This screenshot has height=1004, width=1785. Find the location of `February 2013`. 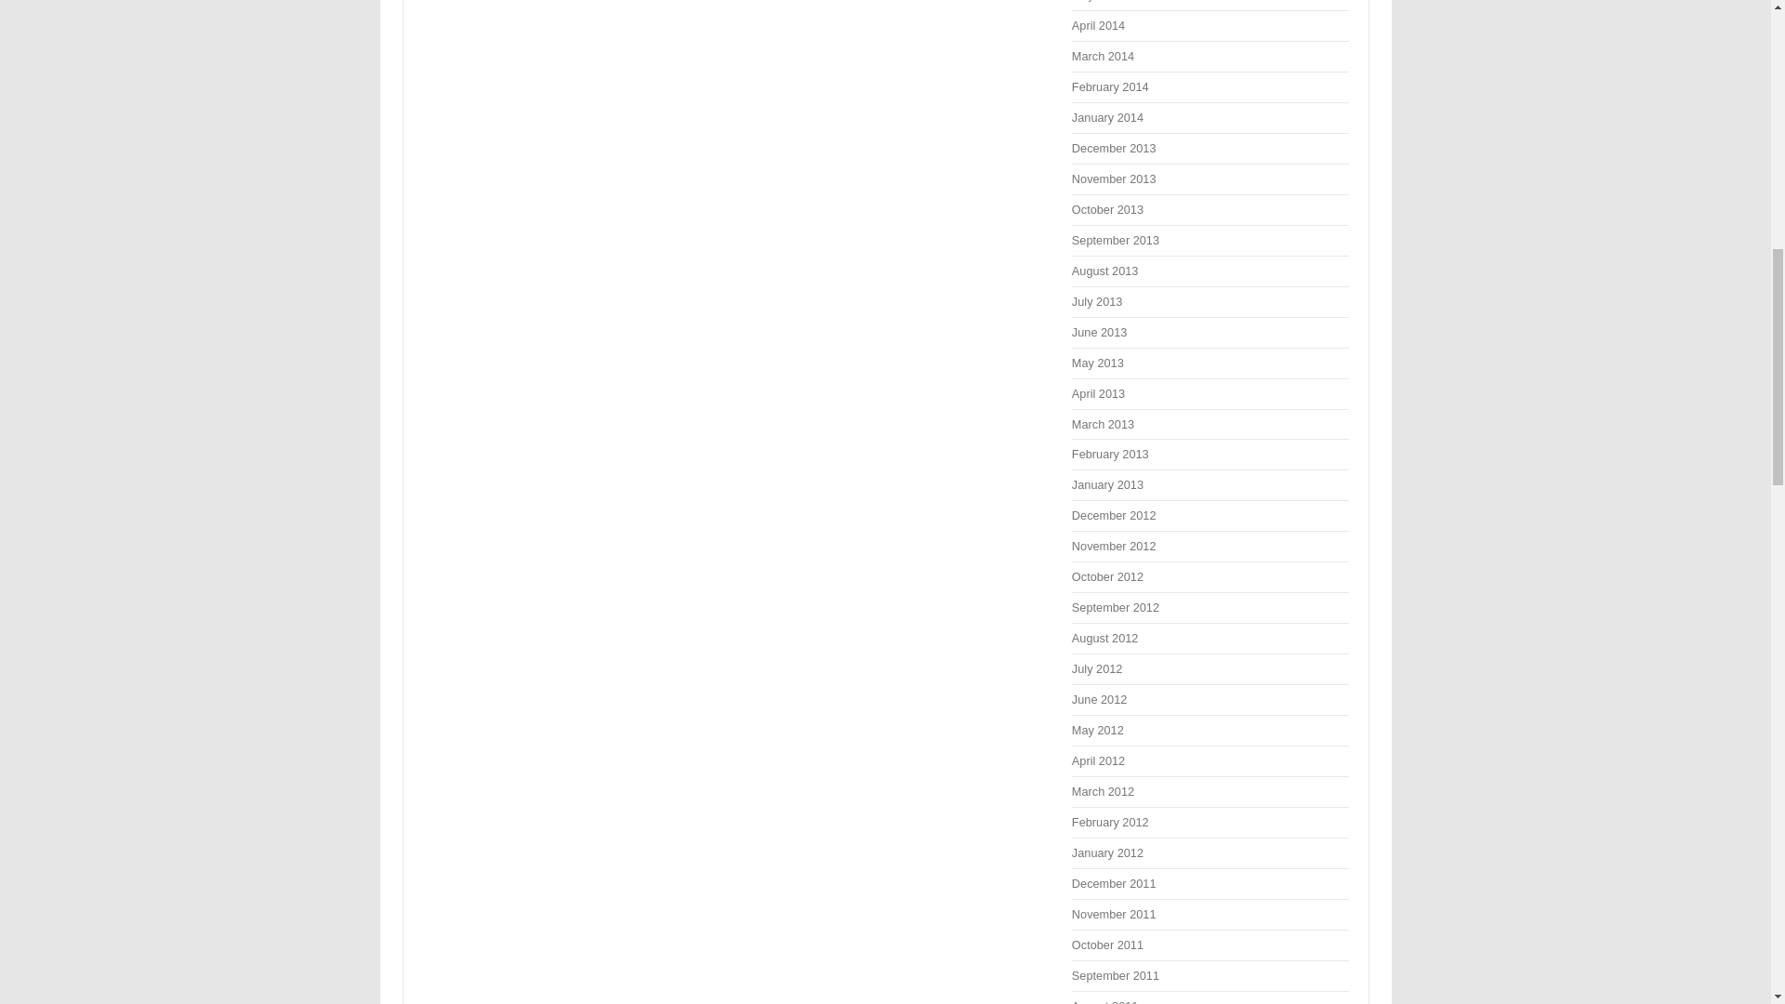

February 2013 is located at coordinates (1110, 454).